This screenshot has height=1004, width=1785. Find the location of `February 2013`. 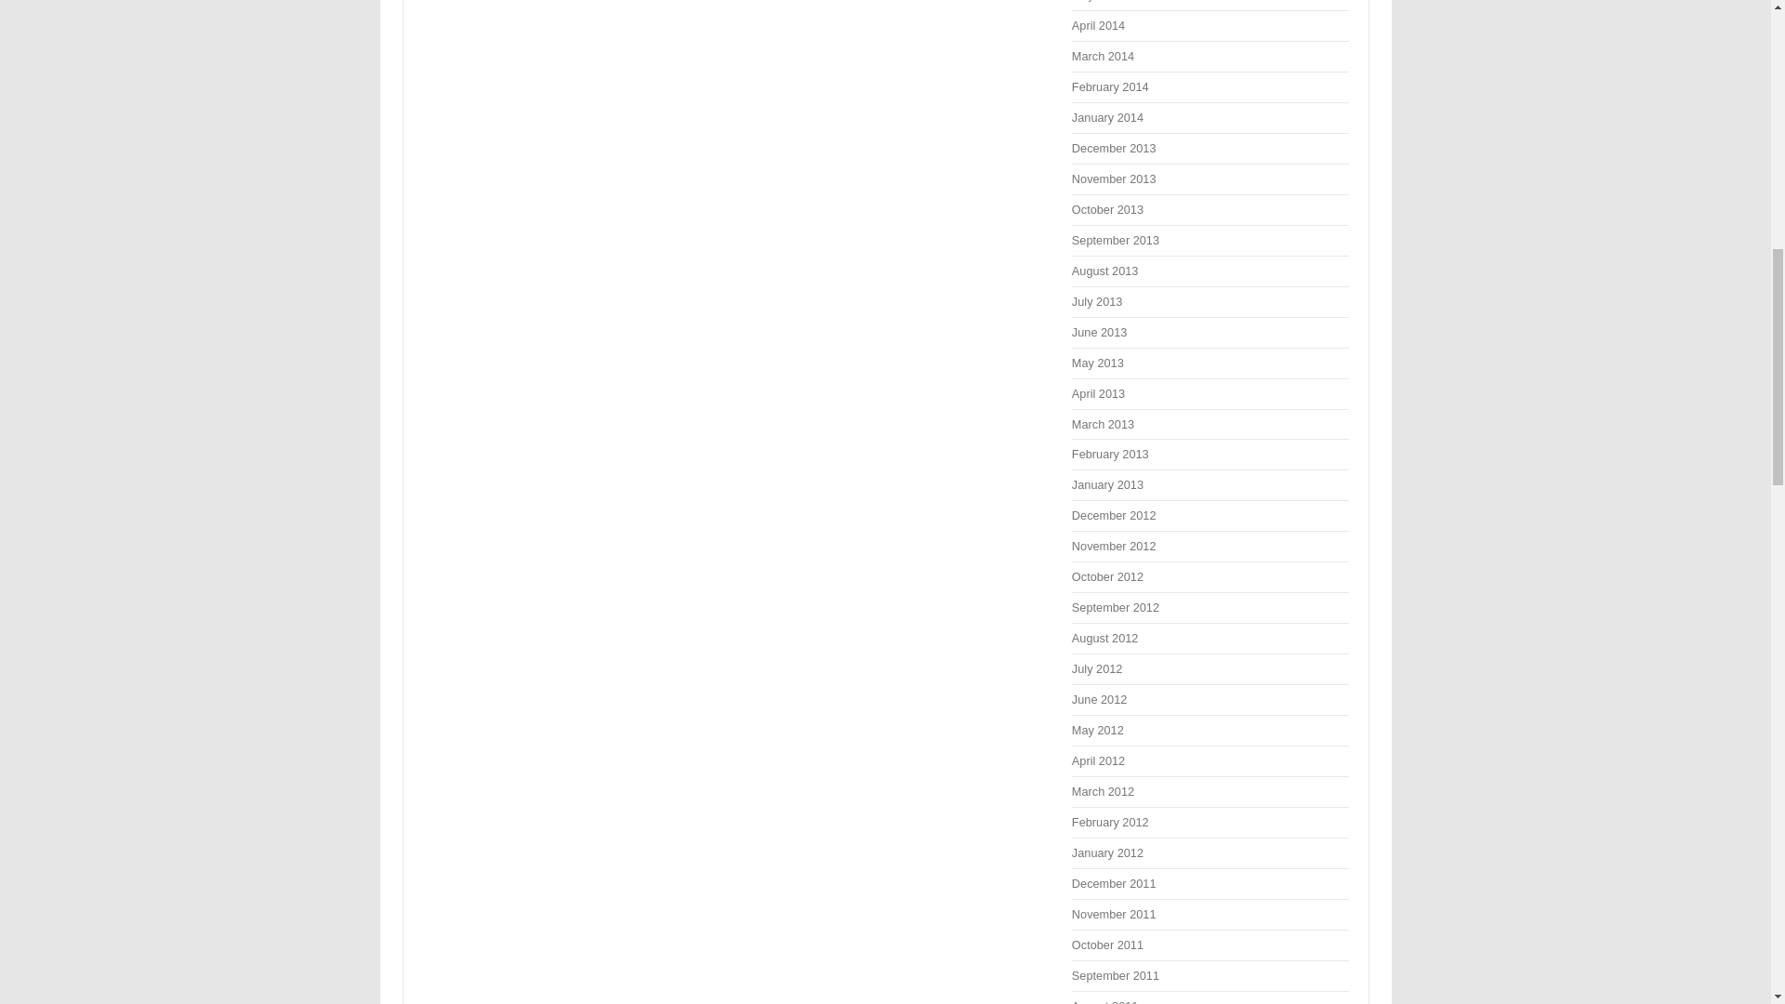

February 2013 is located at coordinates (1110, 454).